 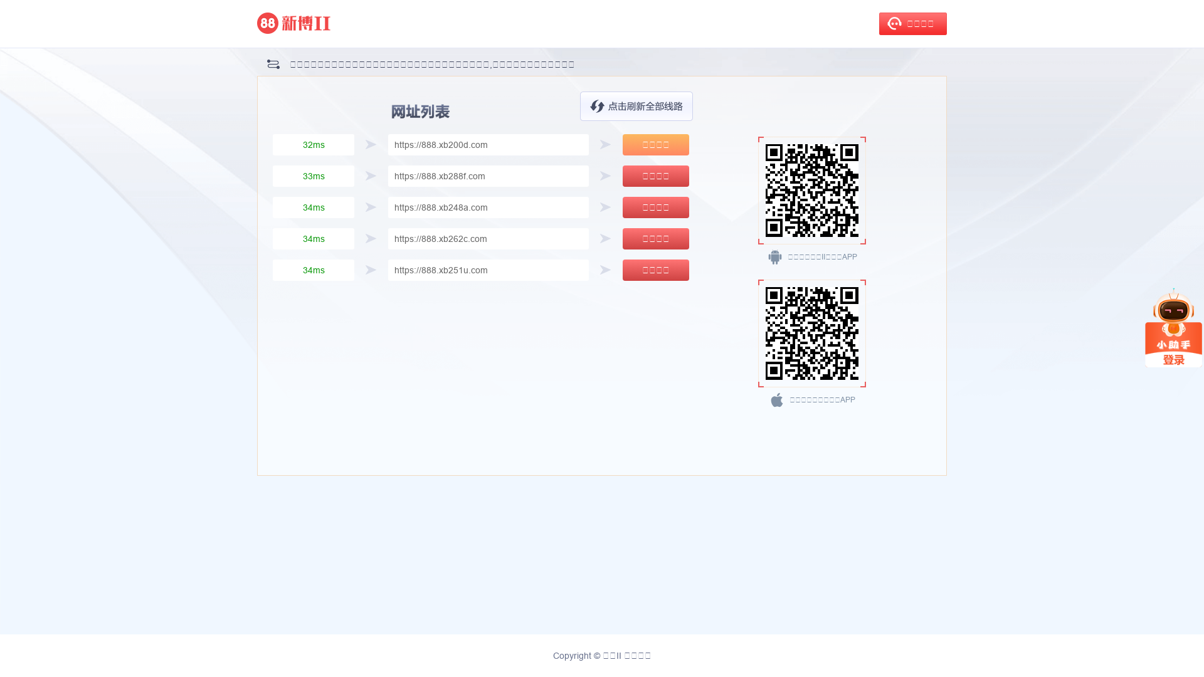 What do you see at coordinates (812, 191) in the screenshot?
I see `https://www.d3s9v.cc/download/nn9ejT` at bounding box center [812, 191].